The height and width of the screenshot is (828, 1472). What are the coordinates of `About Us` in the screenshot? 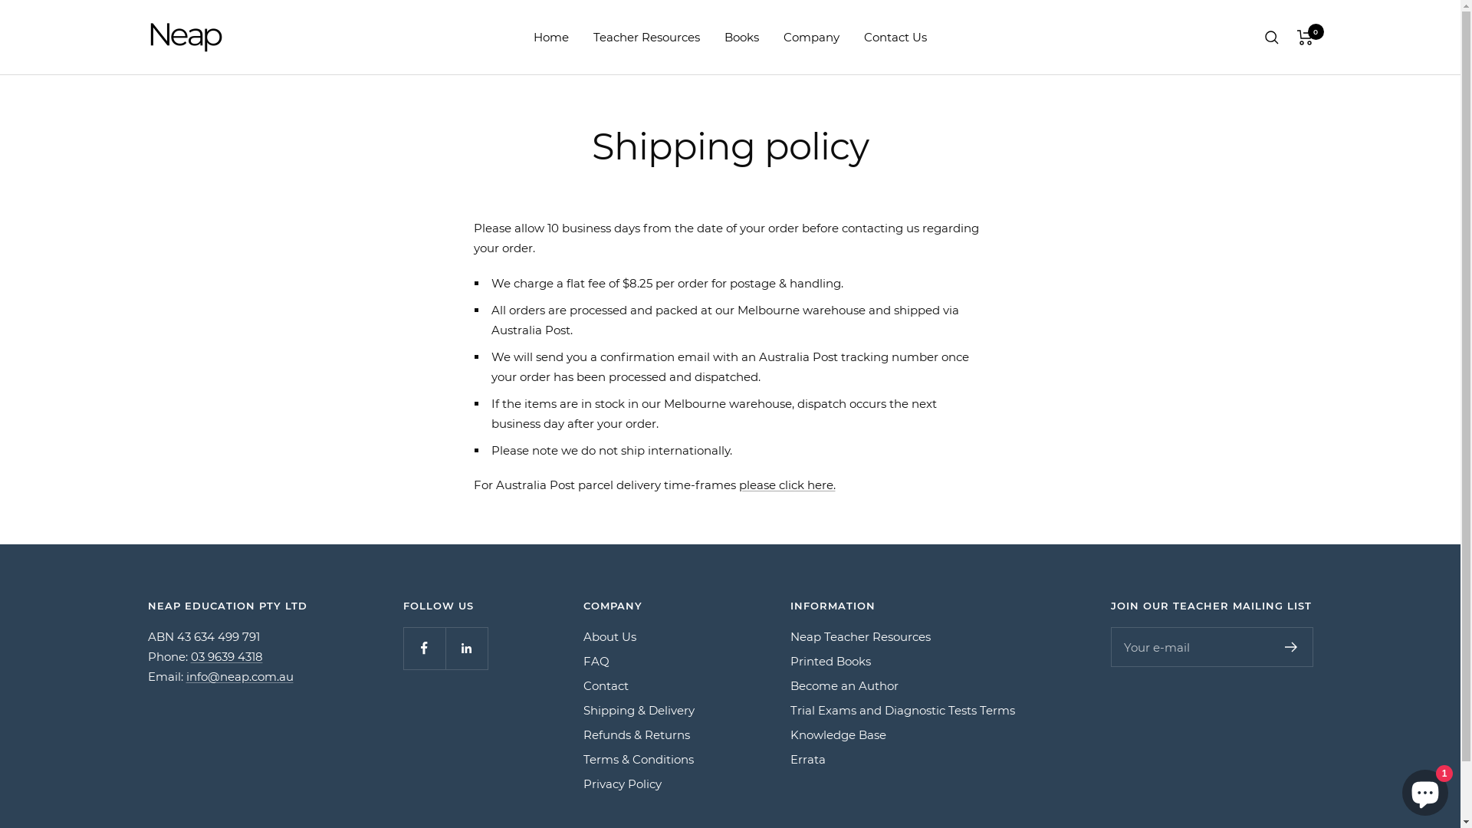 It's located at (609, 637).